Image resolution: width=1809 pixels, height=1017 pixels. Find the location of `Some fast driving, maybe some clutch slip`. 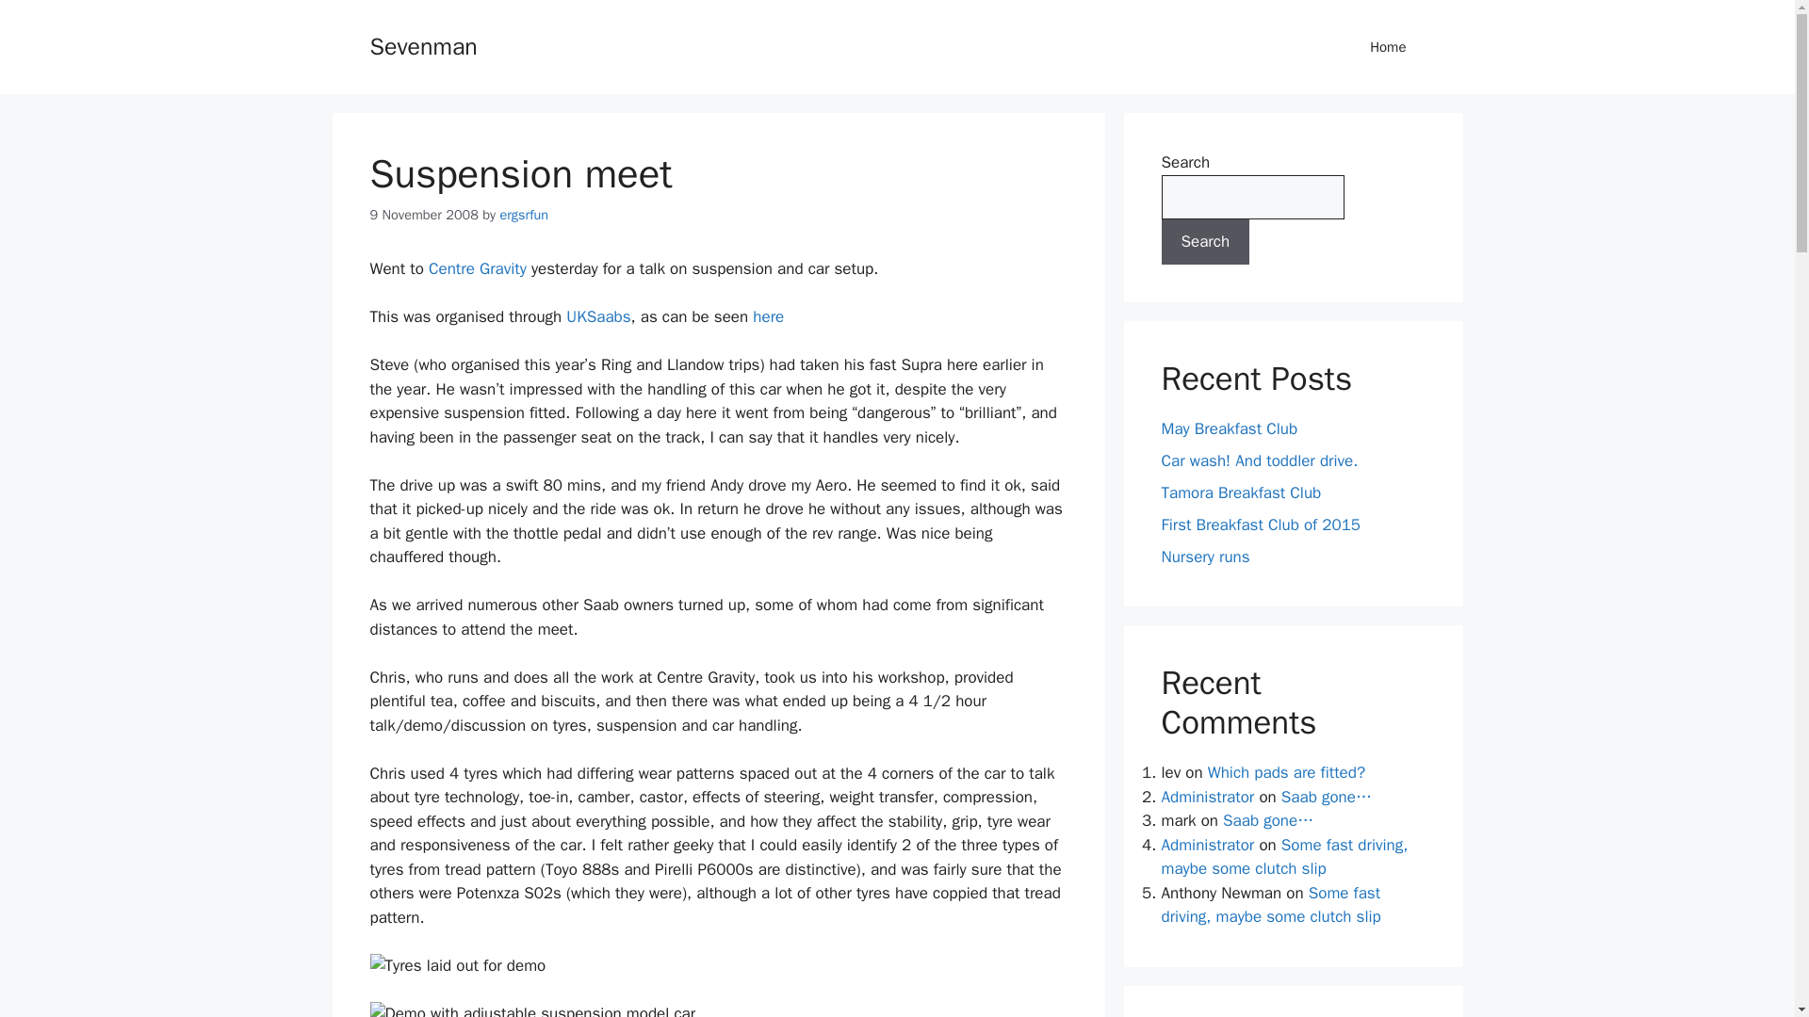

Some fast driving, maybe some clutch slip is located at coordinates (1283, 856).